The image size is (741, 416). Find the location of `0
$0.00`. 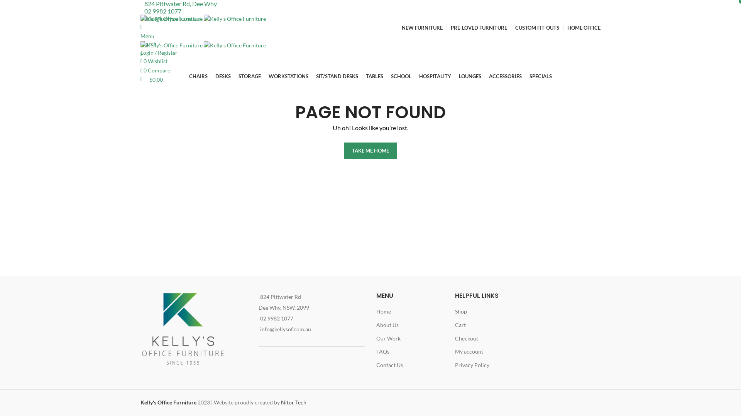

0
$0.00 is located at coordinates (152, 79).